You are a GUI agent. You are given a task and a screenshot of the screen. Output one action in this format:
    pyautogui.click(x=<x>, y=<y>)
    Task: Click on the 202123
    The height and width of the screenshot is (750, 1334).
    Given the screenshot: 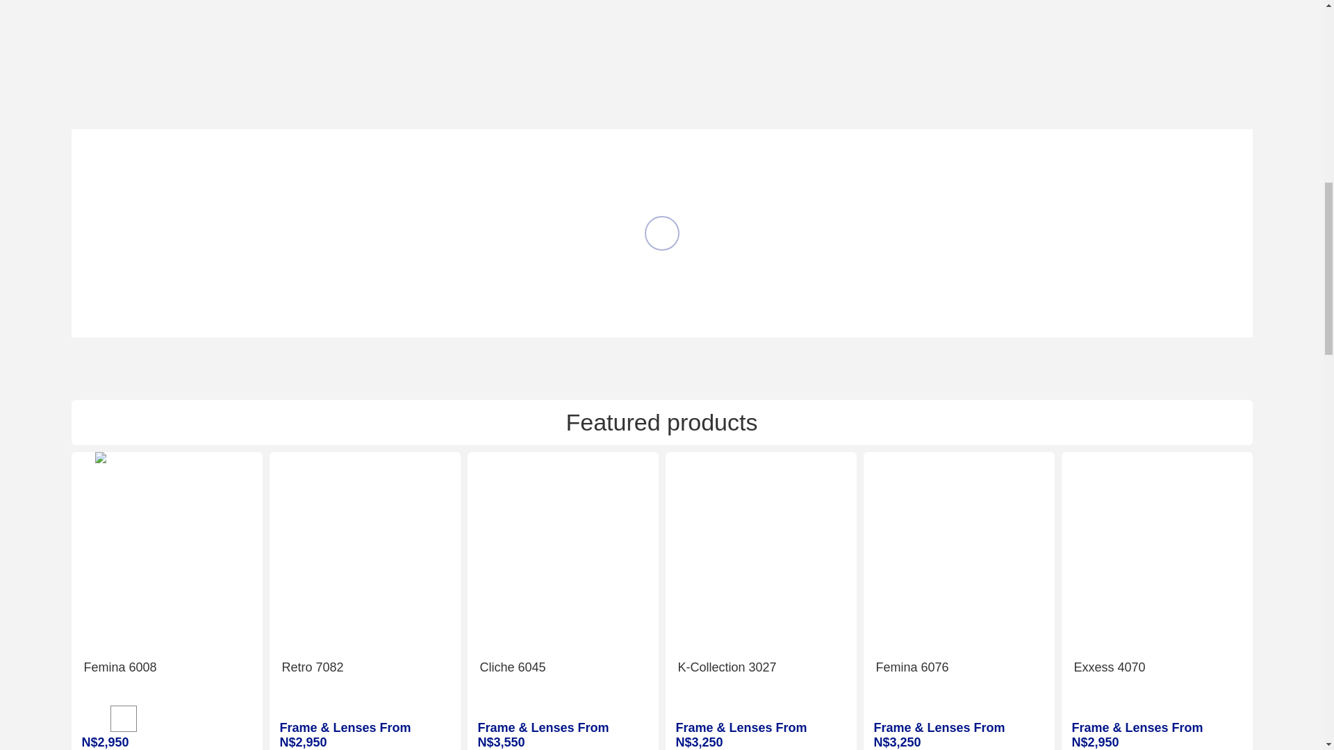 What is the action you would take?
    pyautogui.click(x=914, y=703)
    